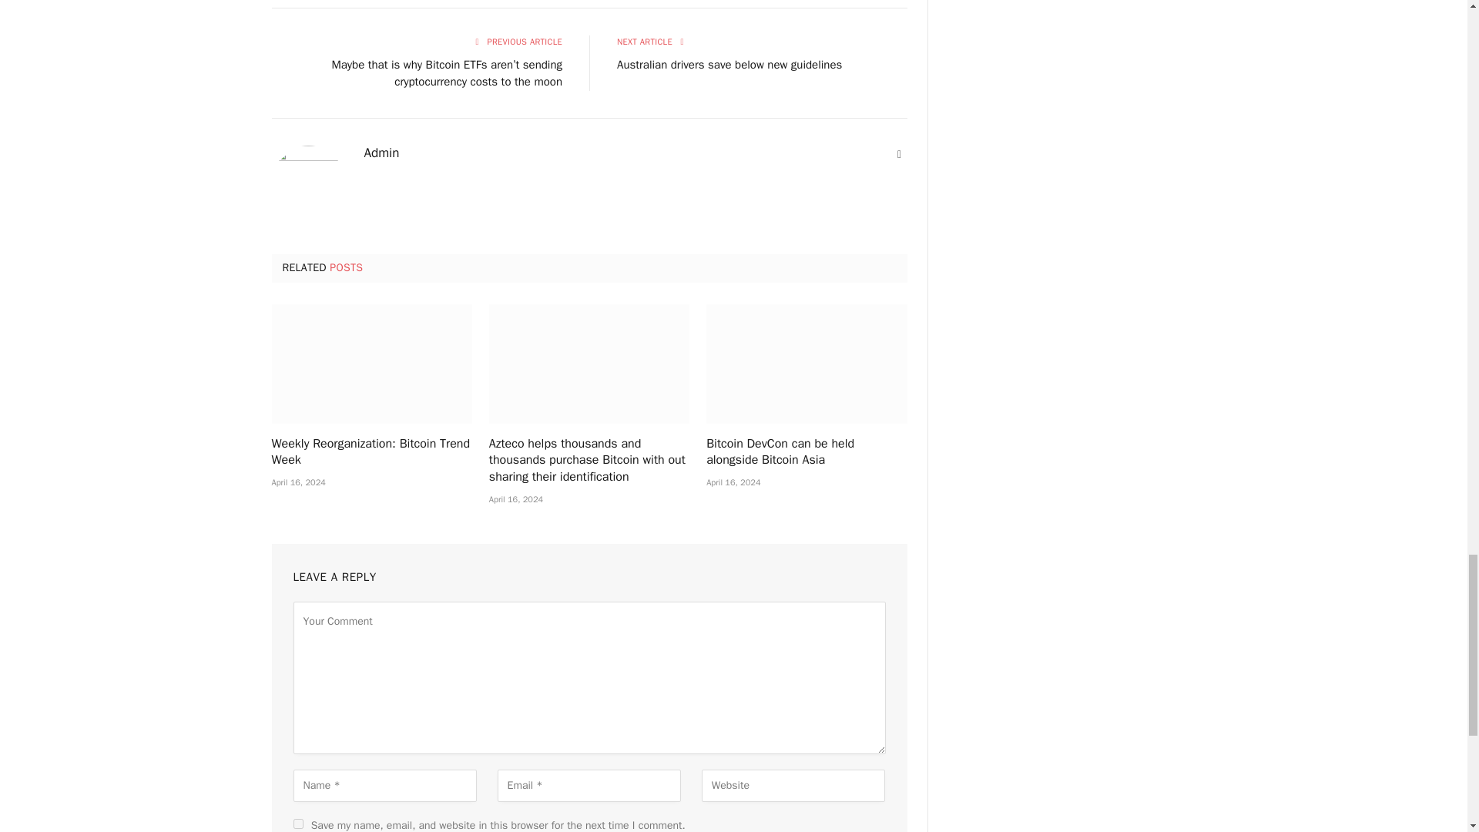 This screenshot has width=1479, height=832. I want to click on Website, so click(900, 154).